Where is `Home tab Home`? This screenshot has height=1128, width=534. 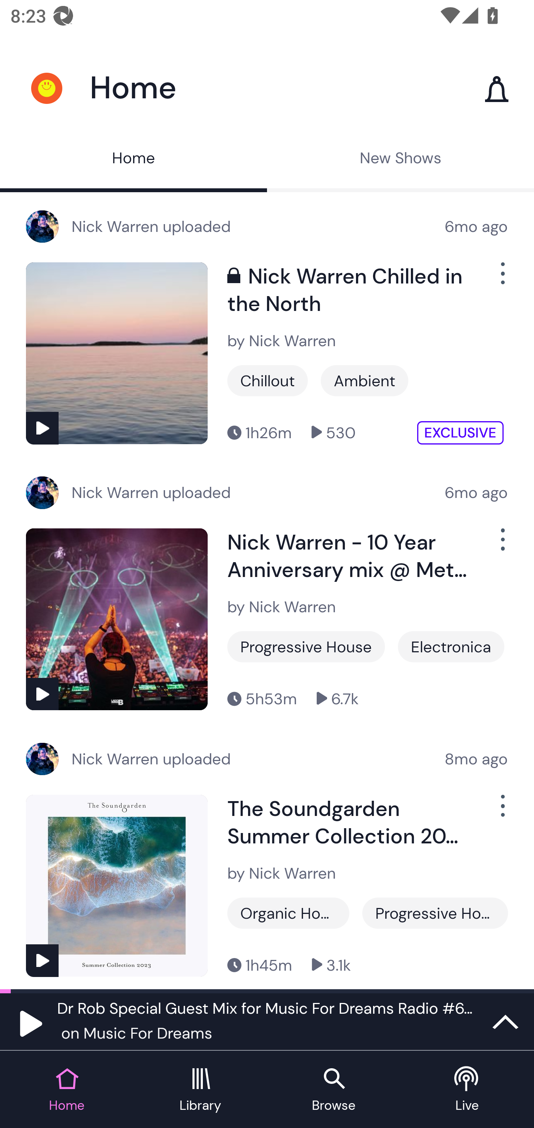
Home tab Home is located at coordinates (67, 1090).